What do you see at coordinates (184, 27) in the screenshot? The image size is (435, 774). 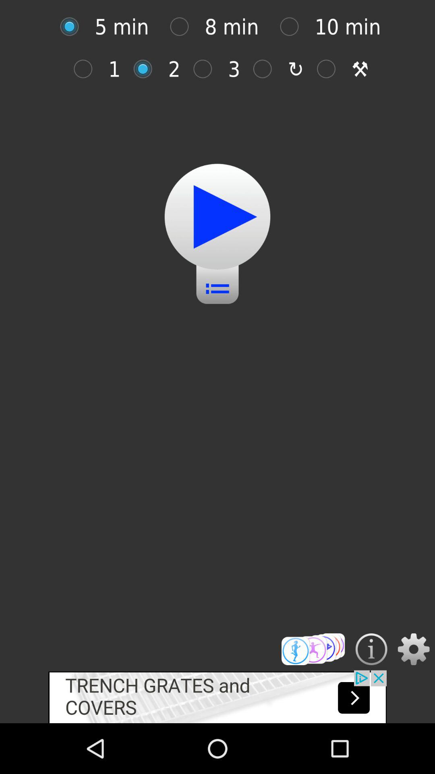 I see `select 8 min` at bounding box center [184, 27].